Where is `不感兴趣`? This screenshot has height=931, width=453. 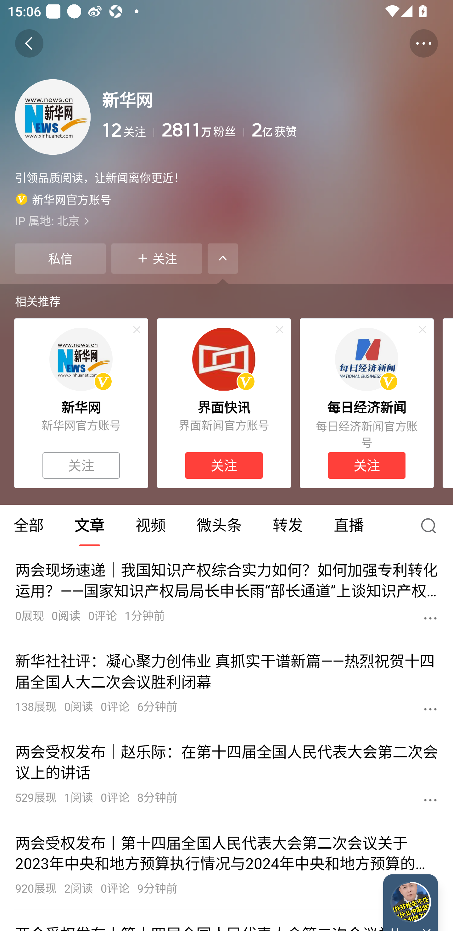
不感兴趣 is located at coordinates (137, 330).